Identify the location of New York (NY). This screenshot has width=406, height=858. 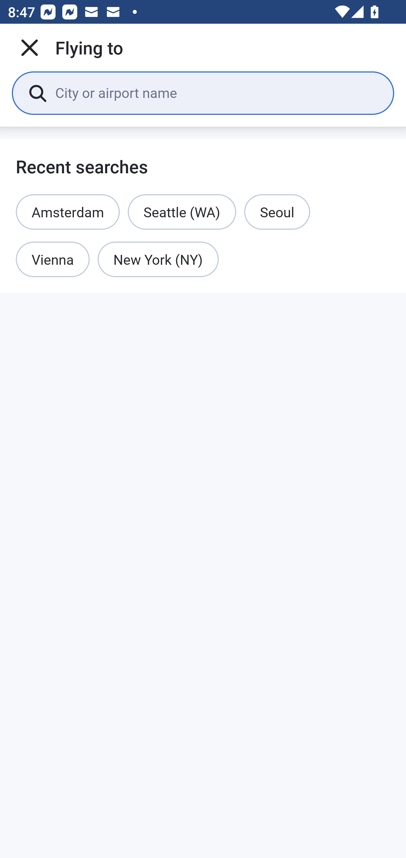
(158, 260).